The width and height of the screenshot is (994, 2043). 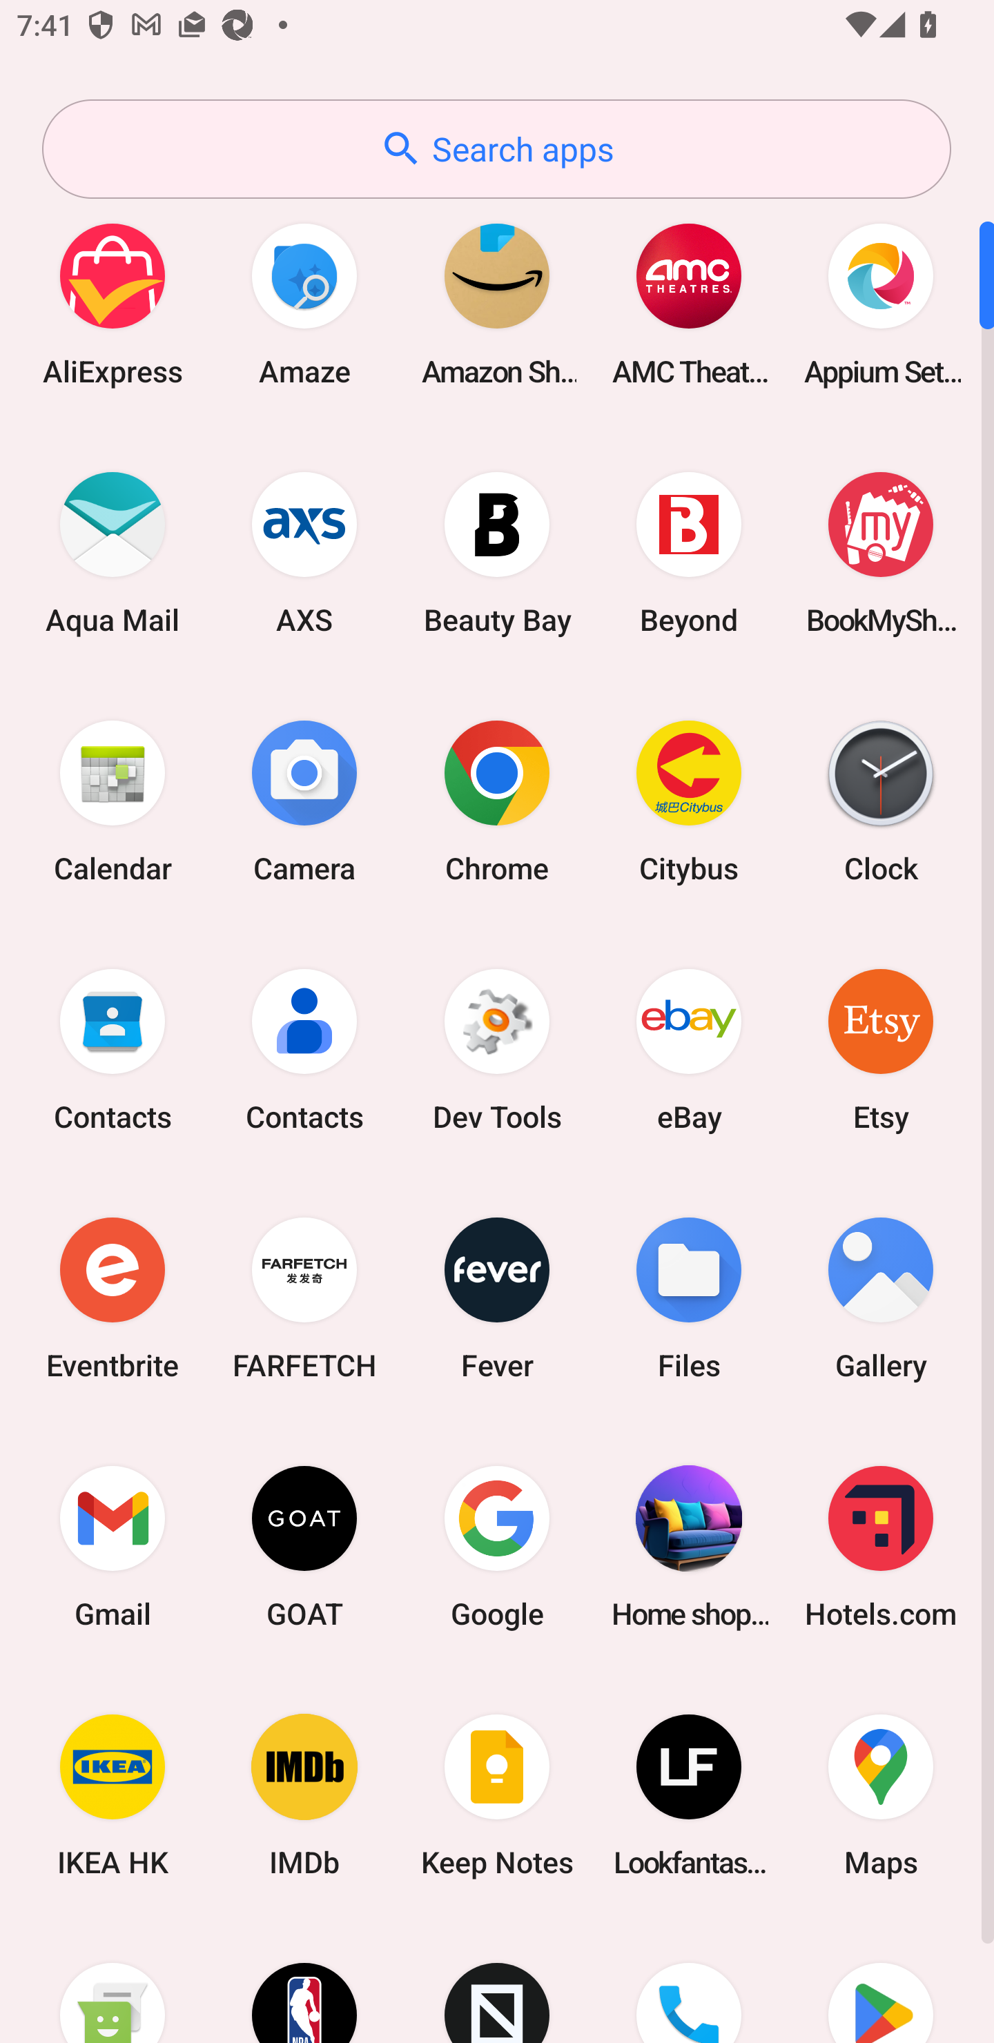 I want to click on Contacts, so click(x=304, y=1049).